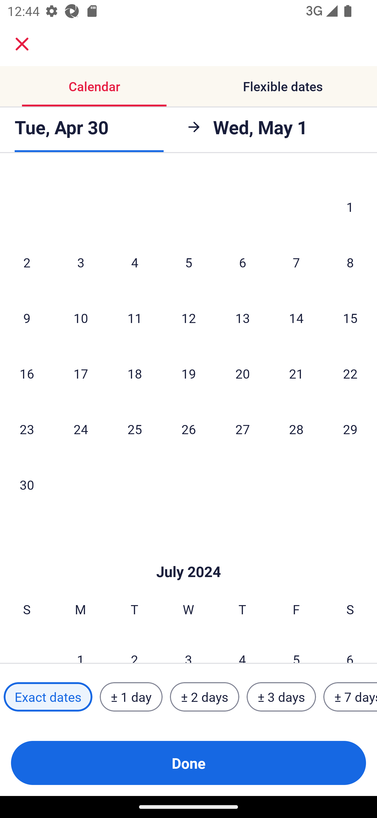 The height and width of the screenshot is (818, 377). Describe the element at coordinates (296, 262) in the screenshot. I see `7 Friday, June 7, 2024` at that location.